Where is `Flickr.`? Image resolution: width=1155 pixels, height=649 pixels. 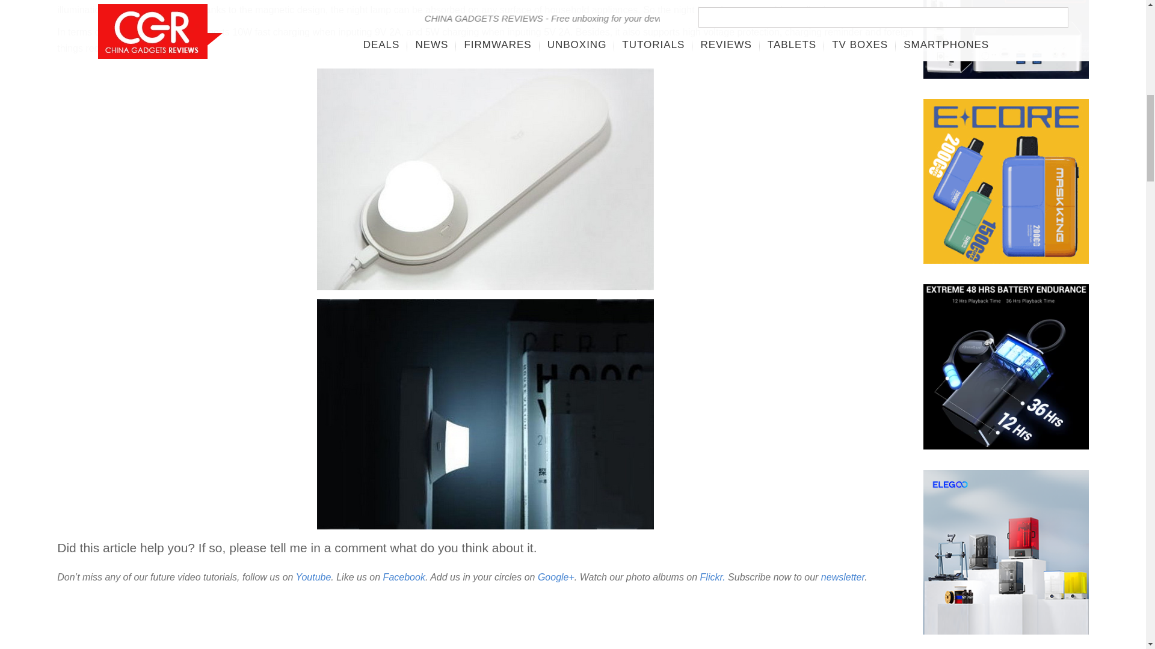 Flickr. is located at coordinates (712, 577).